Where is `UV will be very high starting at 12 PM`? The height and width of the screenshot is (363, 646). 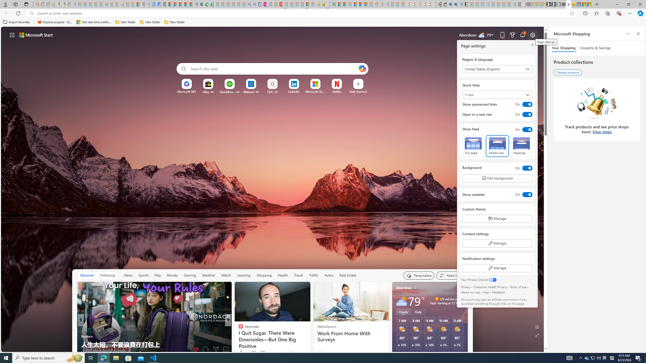 UV will be very high starting at 12 PM is located at coordinates (462, 301).